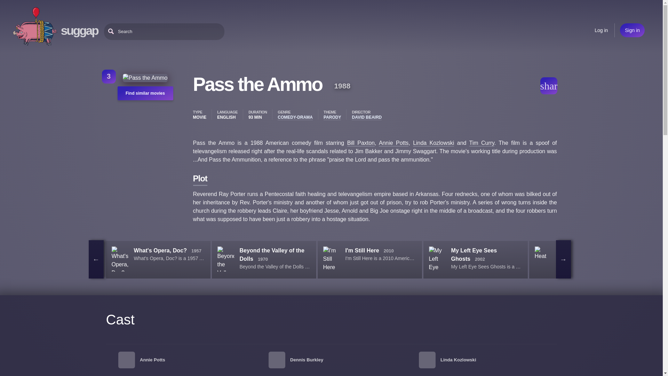 Image resolution: width=668 pixels, height=376 pixels. I want to click on Oink, oink..., so click(35, 26).